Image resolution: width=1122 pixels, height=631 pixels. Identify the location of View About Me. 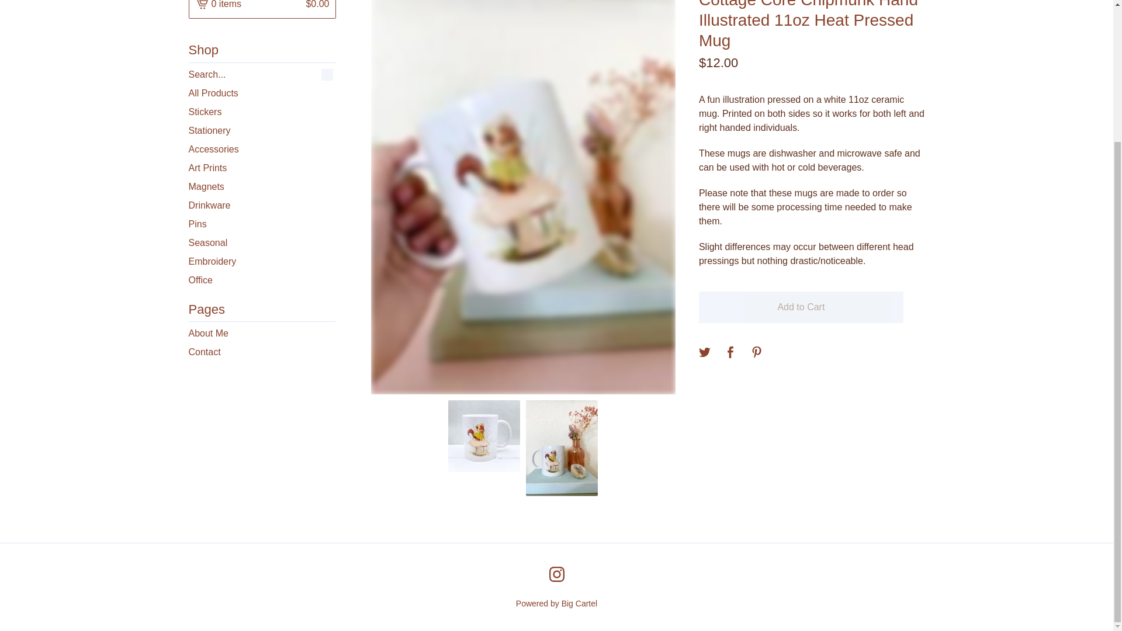
(262, 334).